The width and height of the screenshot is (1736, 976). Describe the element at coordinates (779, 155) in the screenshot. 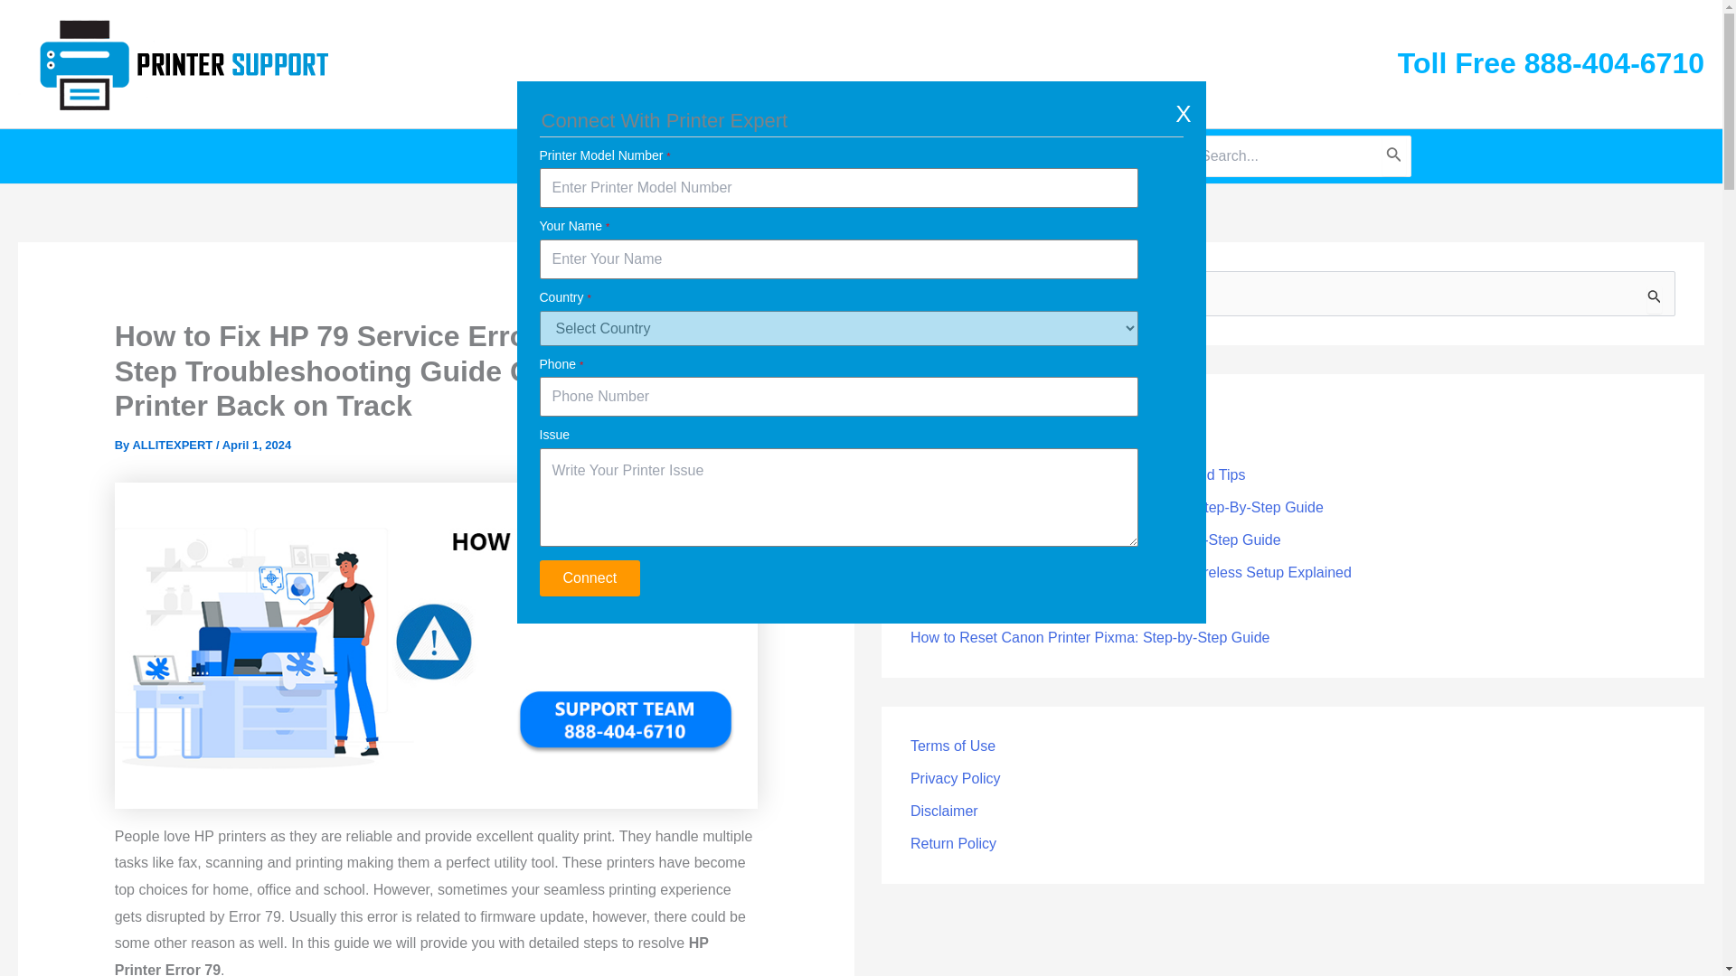

I see `Printer Help` at that location.